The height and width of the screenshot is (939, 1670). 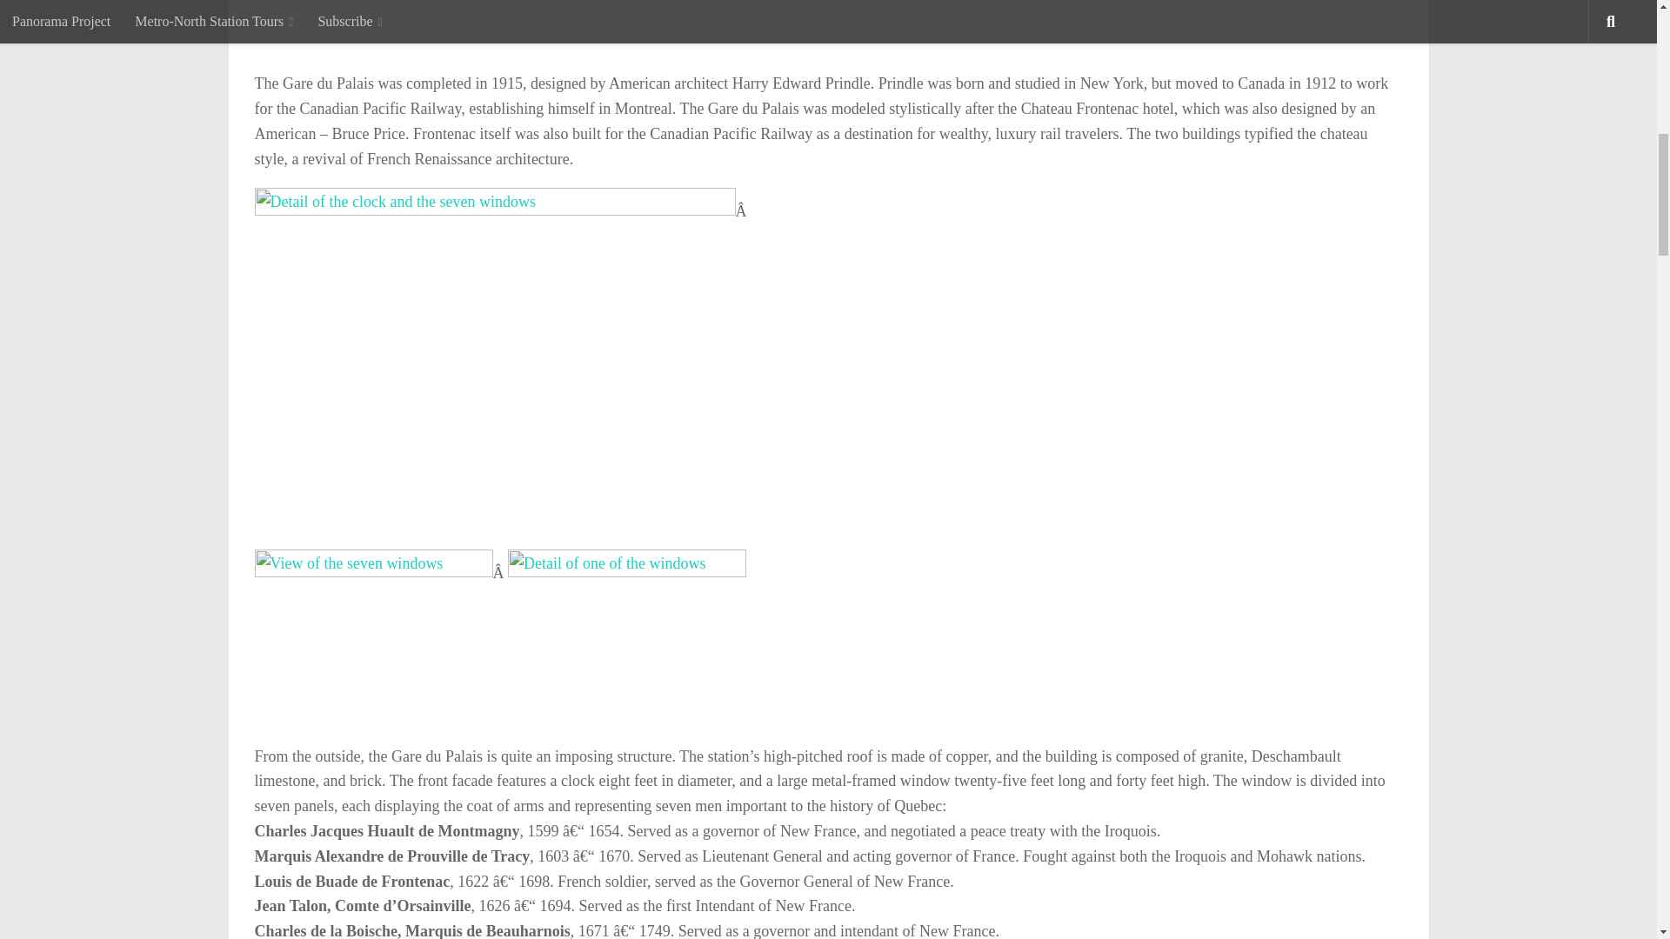 I want to click on Front of the Gare du Palais, so click(x=494, y=28).